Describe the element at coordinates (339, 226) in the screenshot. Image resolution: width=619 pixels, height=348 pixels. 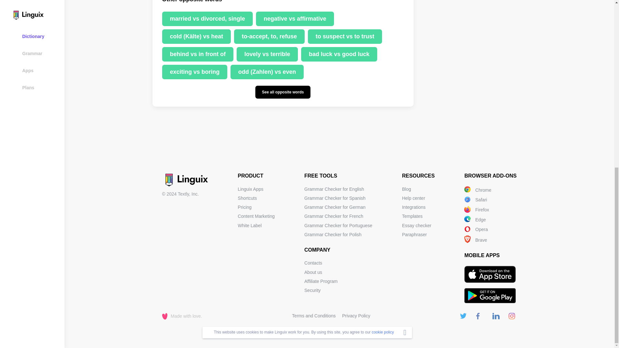
I see `Grammar Checker for Portuguese` at that location.